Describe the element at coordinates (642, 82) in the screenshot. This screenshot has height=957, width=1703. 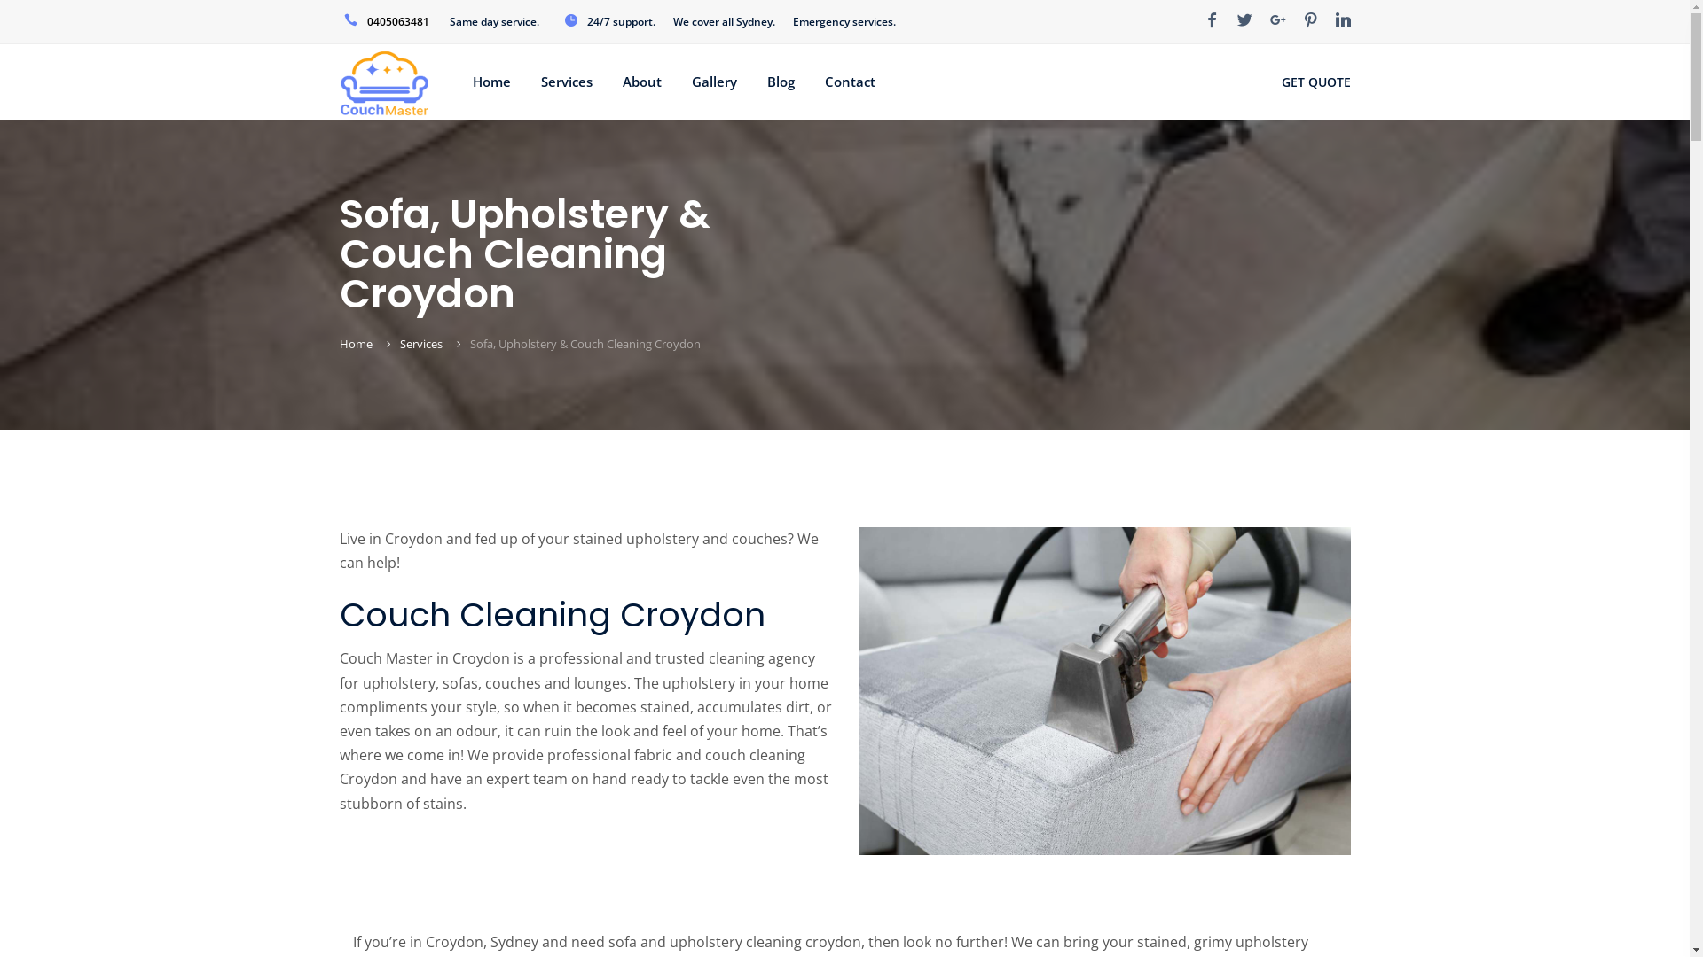
I see `About` at that location.